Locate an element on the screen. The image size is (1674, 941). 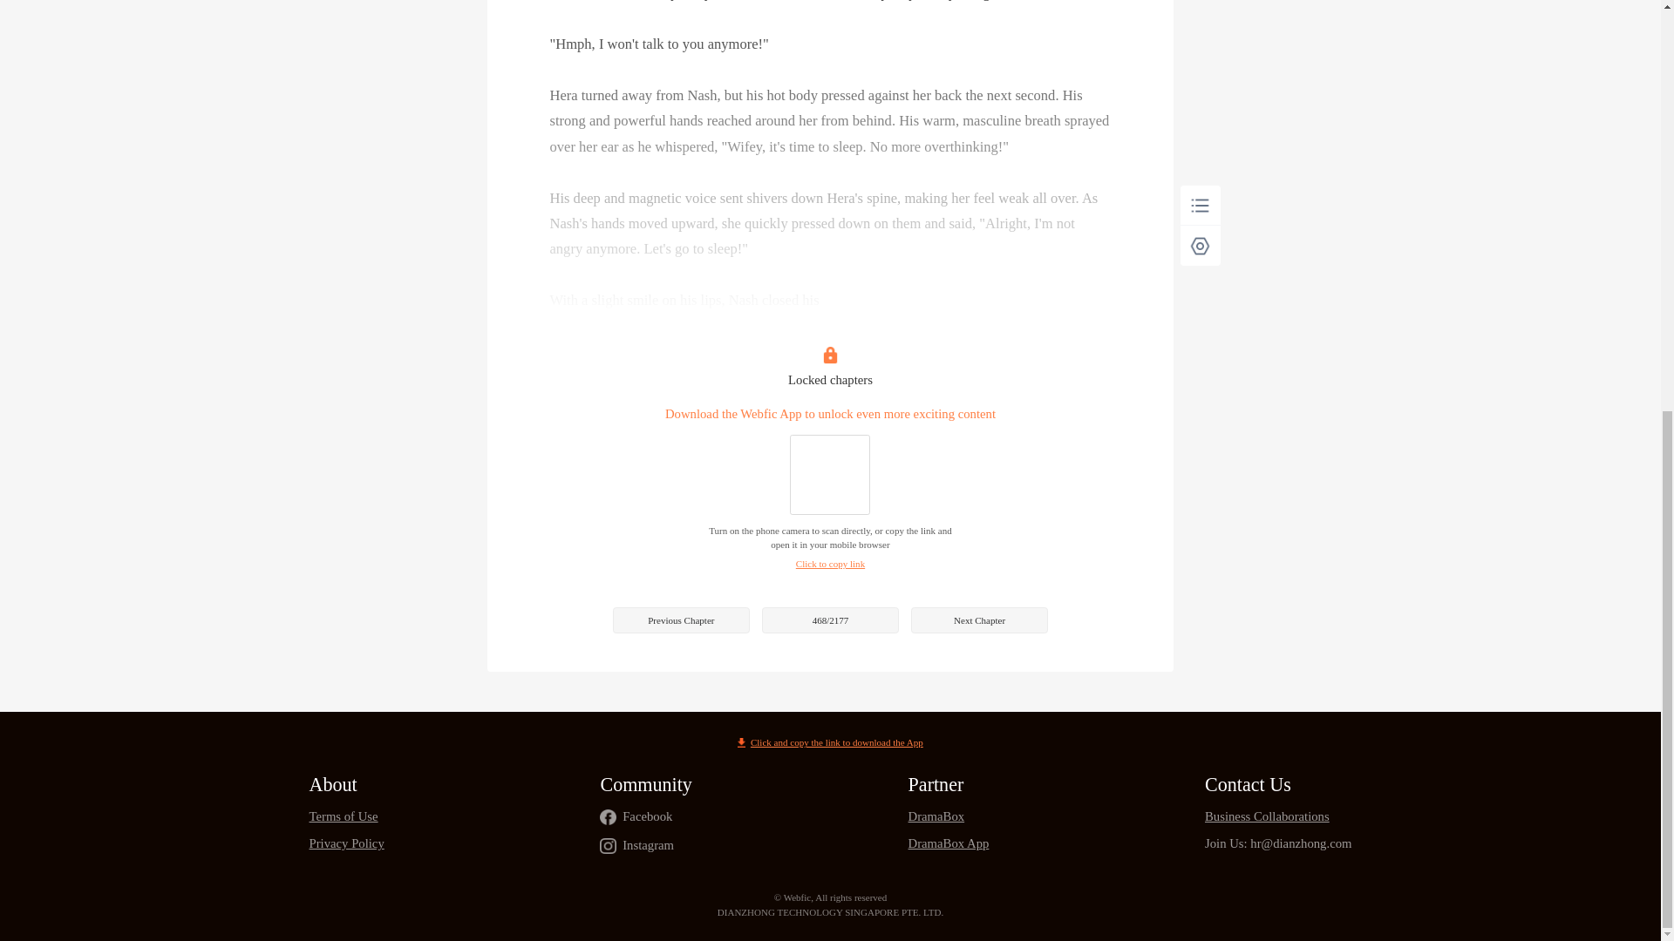
Next Chapter is located at coordinates (978, 619).